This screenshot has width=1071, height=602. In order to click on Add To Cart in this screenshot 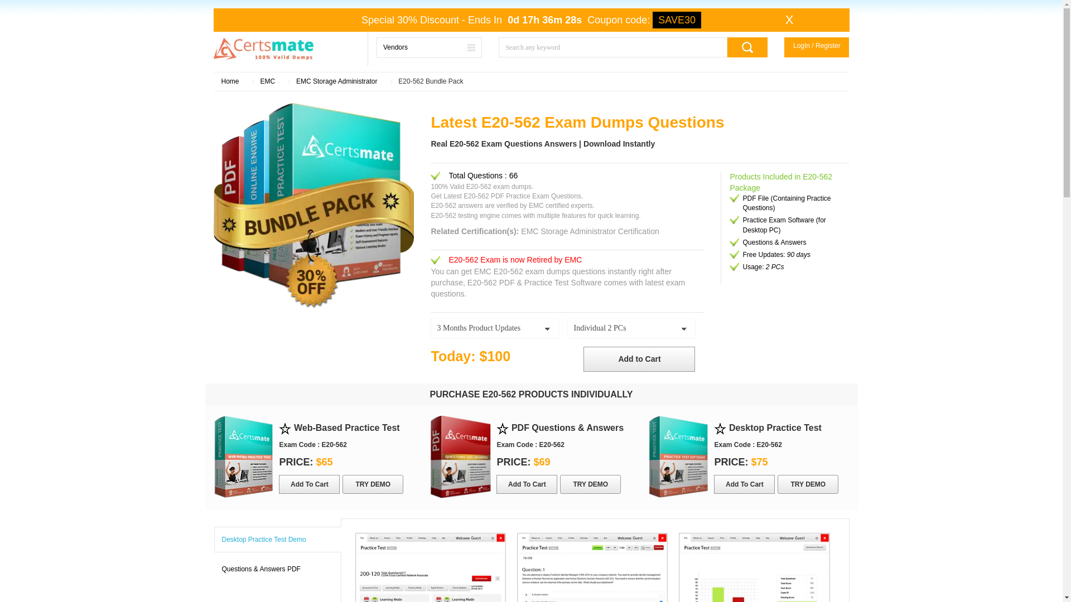, I will do `click(527, 484)`.